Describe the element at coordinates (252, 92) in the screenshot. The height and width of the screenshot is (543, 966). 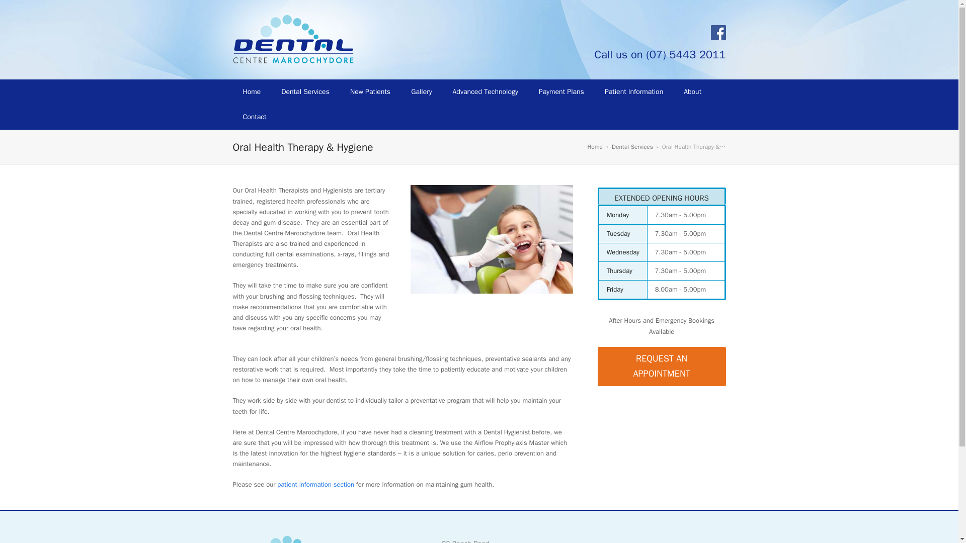
I see `Home` at that location.